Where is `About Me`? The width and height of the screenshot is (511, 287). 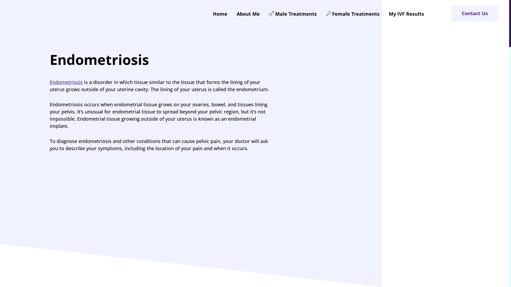
About Me is located at coordinates (248, 14).